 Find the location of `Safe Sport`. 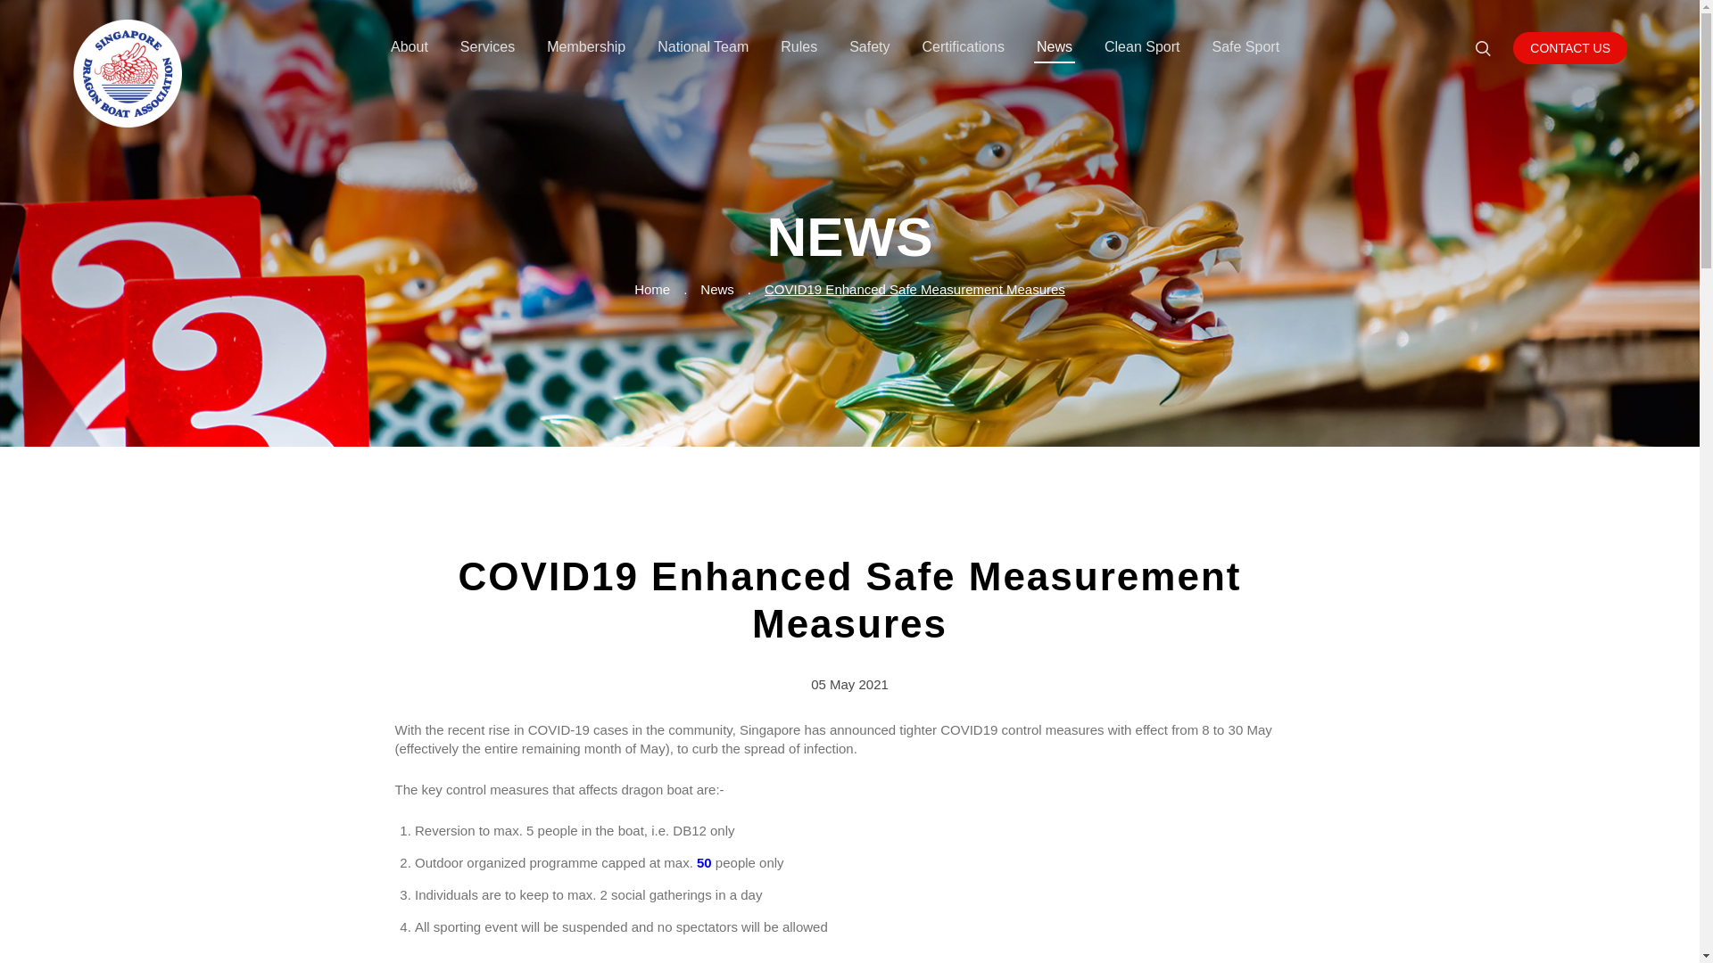

Safe Sport is located at coordinates (1245, 39).